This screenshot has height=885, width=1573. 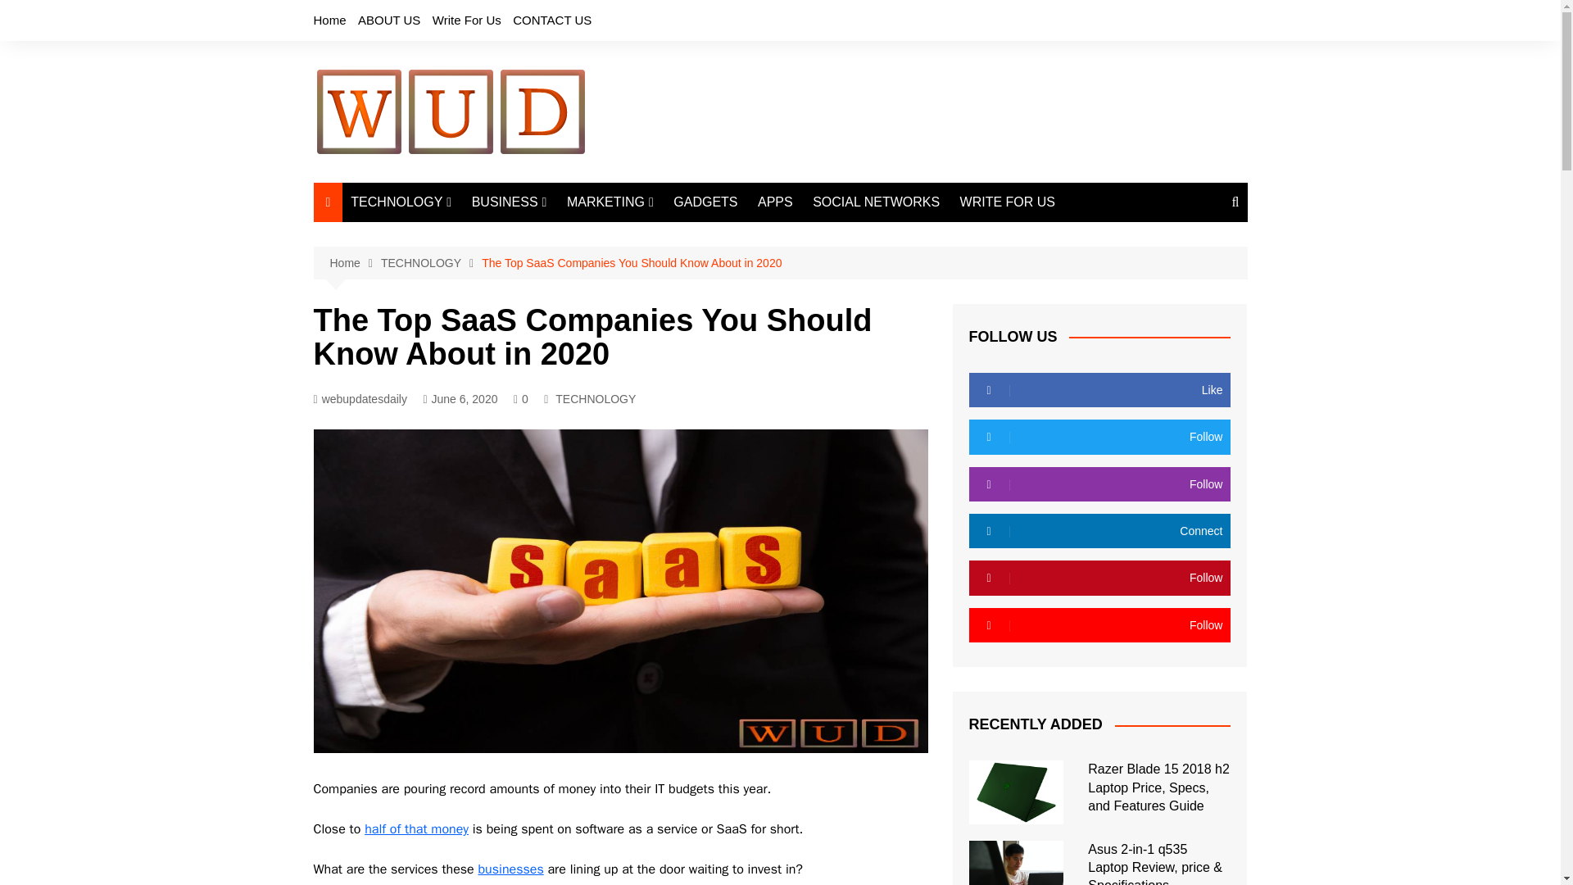 What do you see at coordinates (460, 399) in the screenshot?
I see `June 6, 2020` at bounding box center [460, 399].